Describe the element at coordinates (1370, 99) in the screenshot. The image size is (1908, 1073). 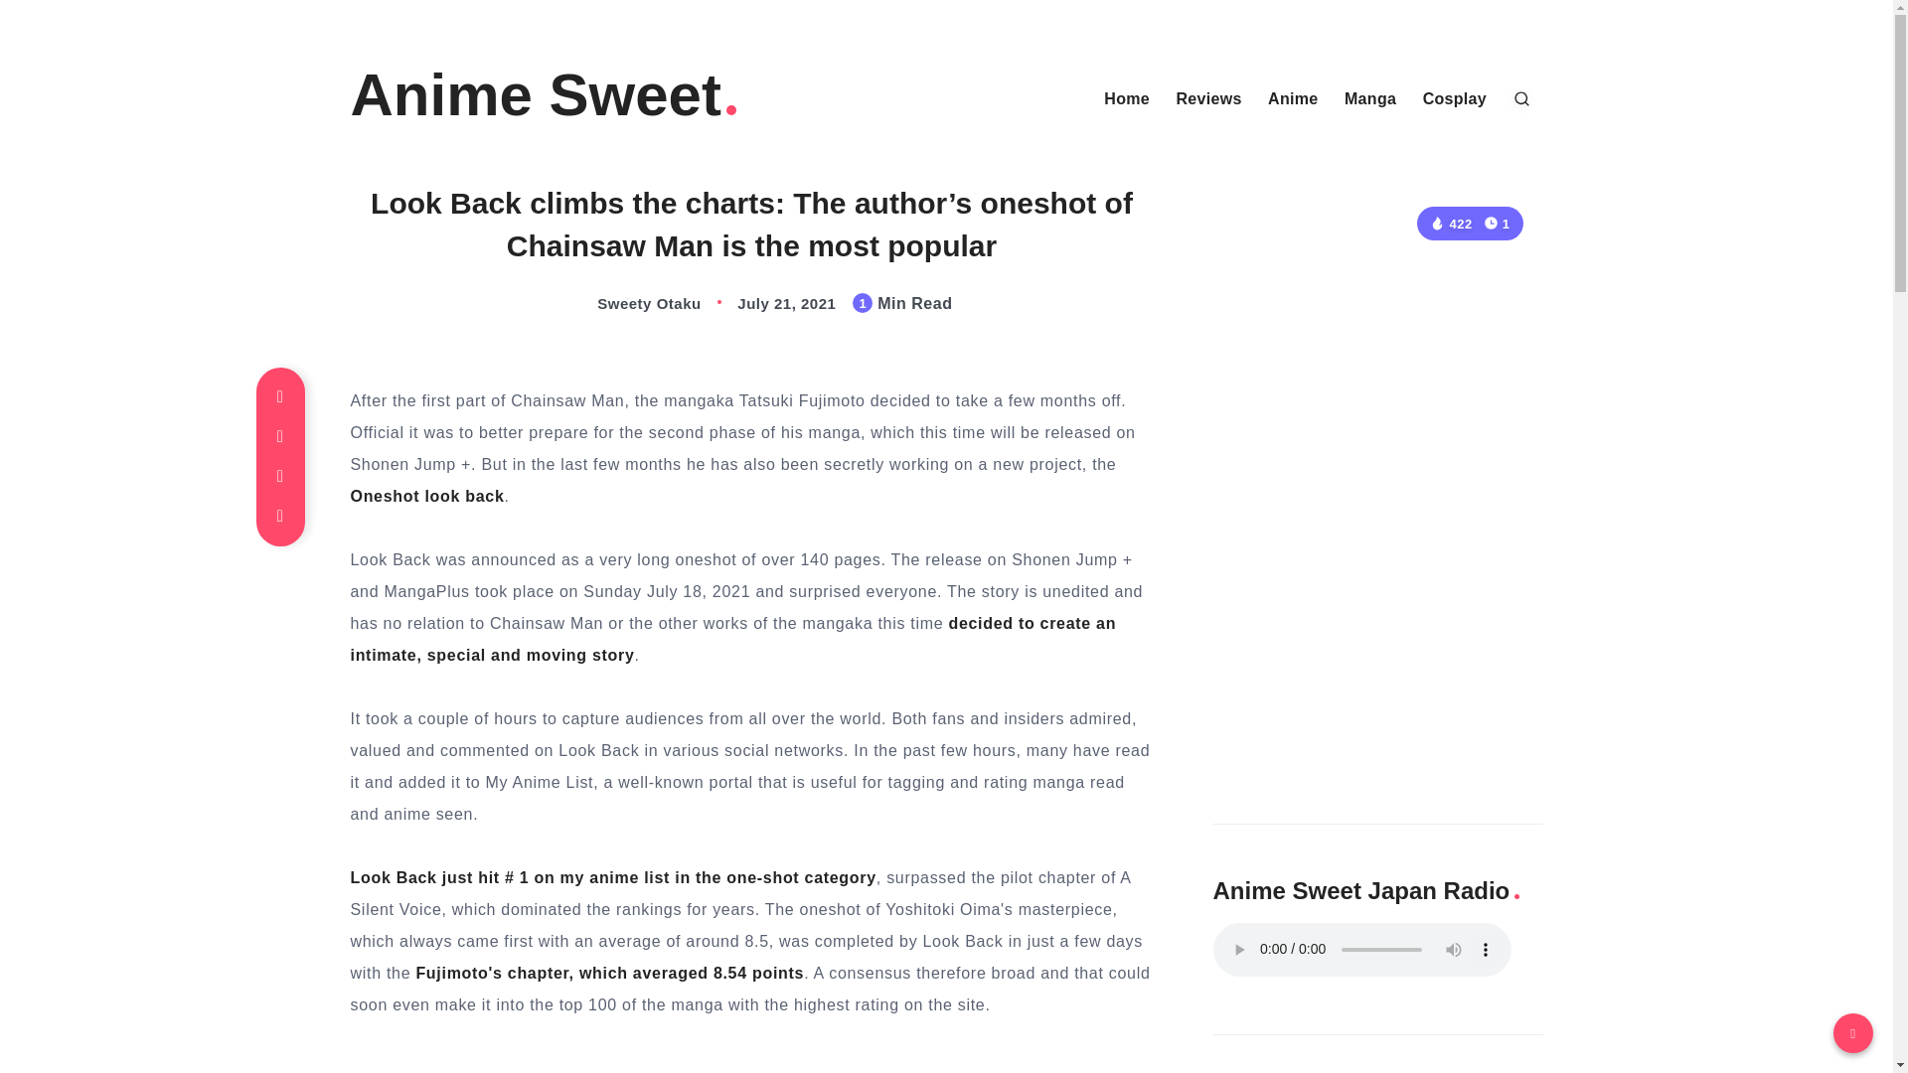
I see `Manga` at that location.